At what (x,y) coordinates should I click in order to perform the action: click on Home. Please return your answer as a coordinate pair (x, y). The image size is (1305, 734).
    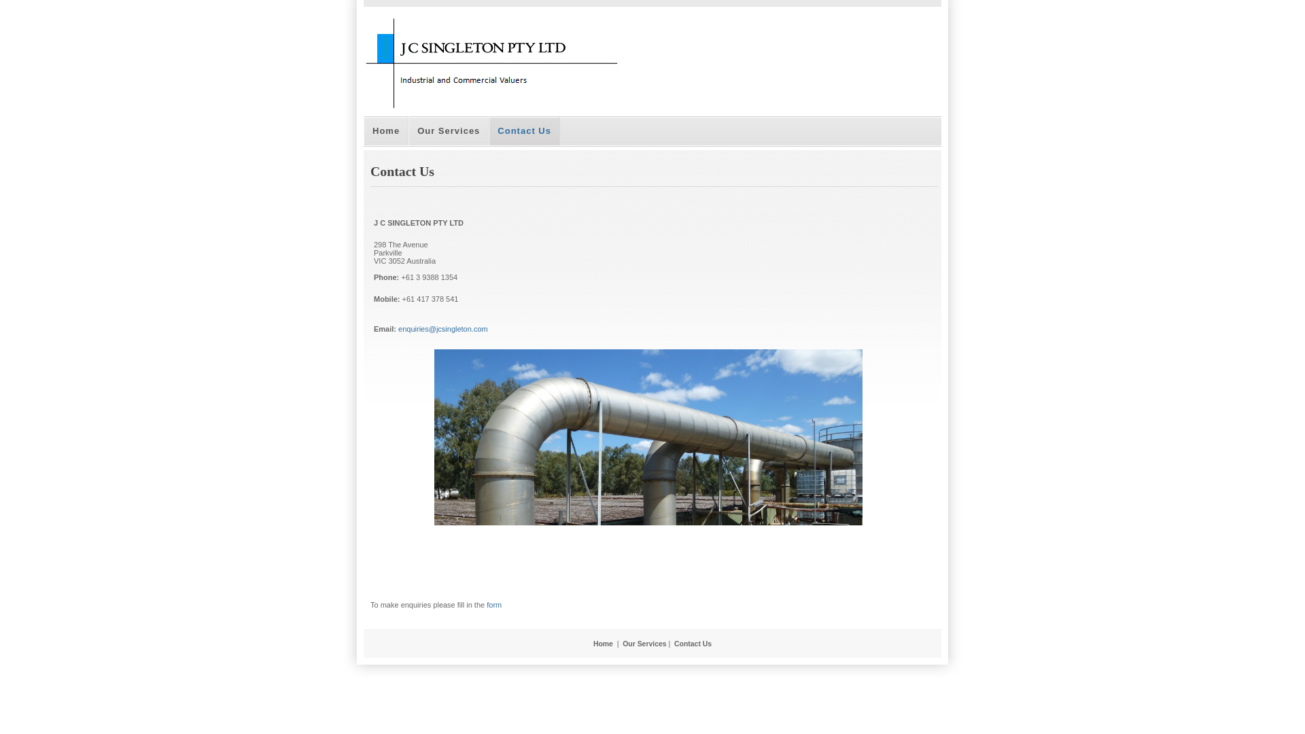
    Looking at the image, I should click on (604, 644).